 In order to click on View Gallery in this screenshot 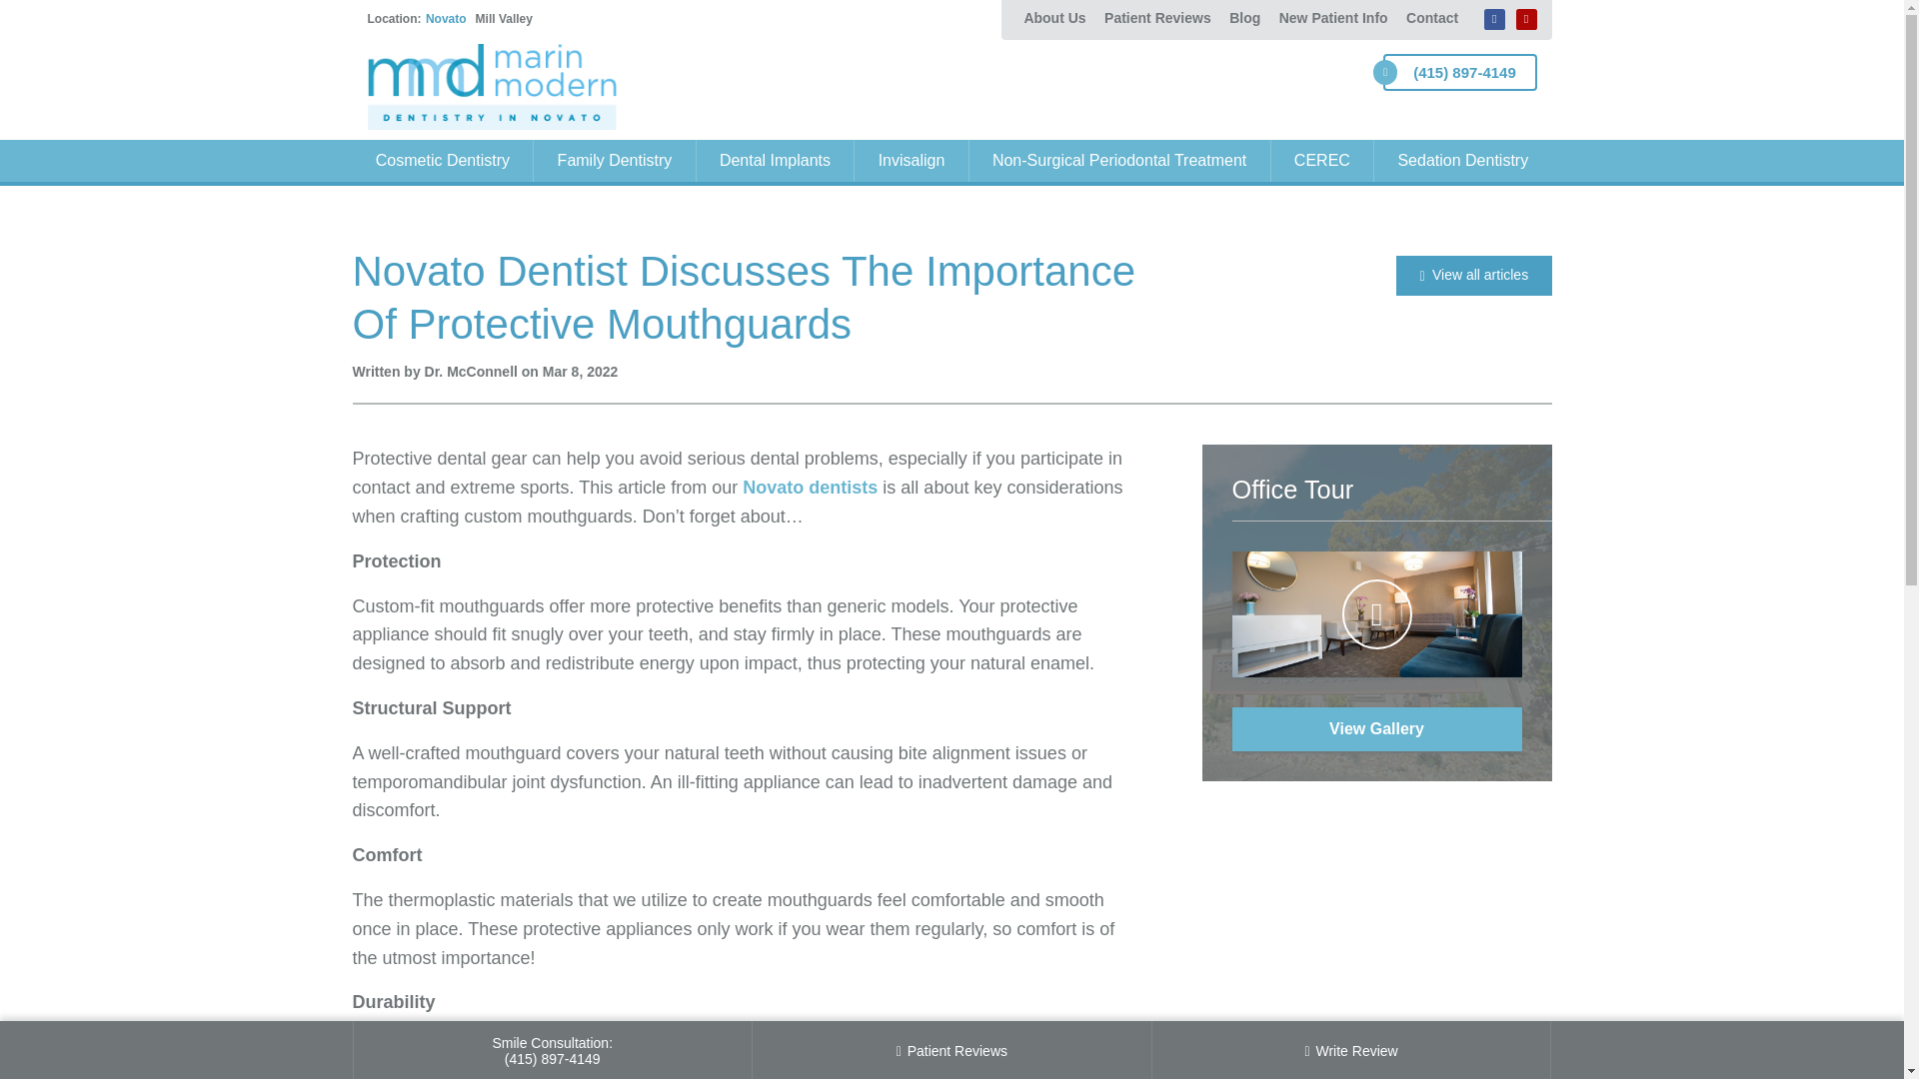, I will do `click(1376, 729)`.